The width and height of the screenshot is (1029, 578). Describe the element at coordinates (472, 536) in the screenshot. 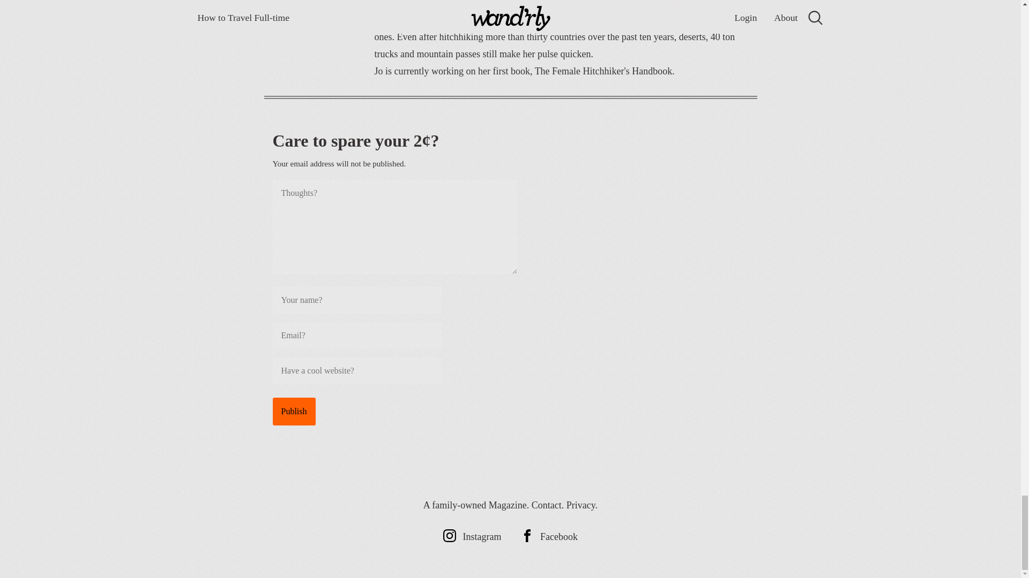

I see `Instagram` at that location.